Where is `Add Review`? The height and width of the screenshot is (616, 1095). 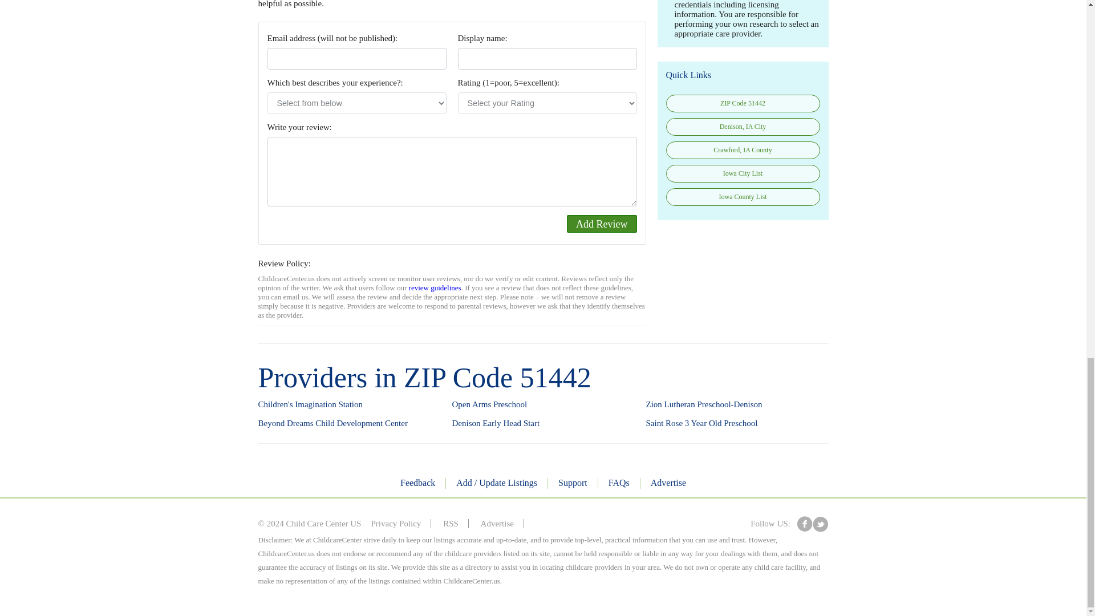
Add Review is located at coordinates (601, 224).